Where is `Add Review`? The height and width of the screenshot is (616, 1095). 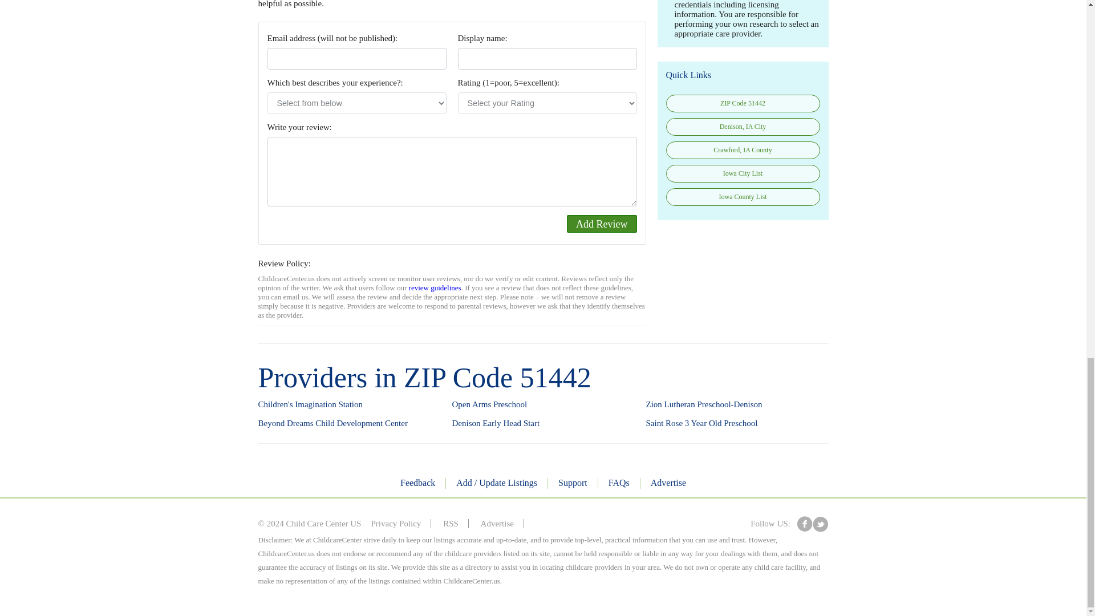
Add Review is located at coordinates (601, 224).